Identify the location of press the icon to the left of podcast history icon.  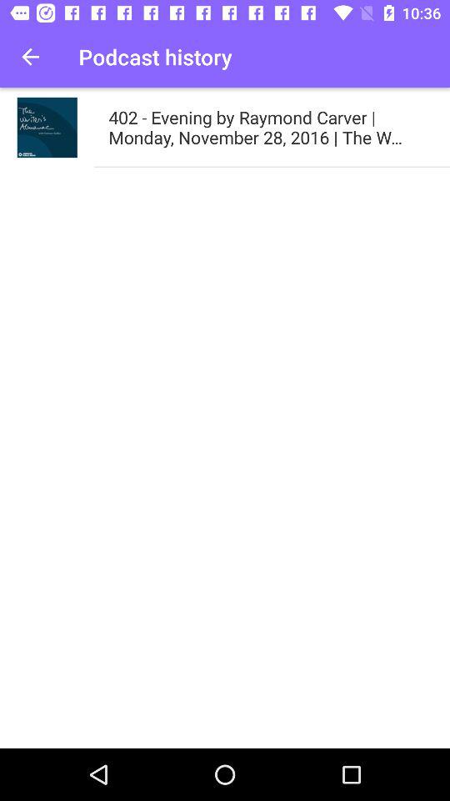
(30, 57).